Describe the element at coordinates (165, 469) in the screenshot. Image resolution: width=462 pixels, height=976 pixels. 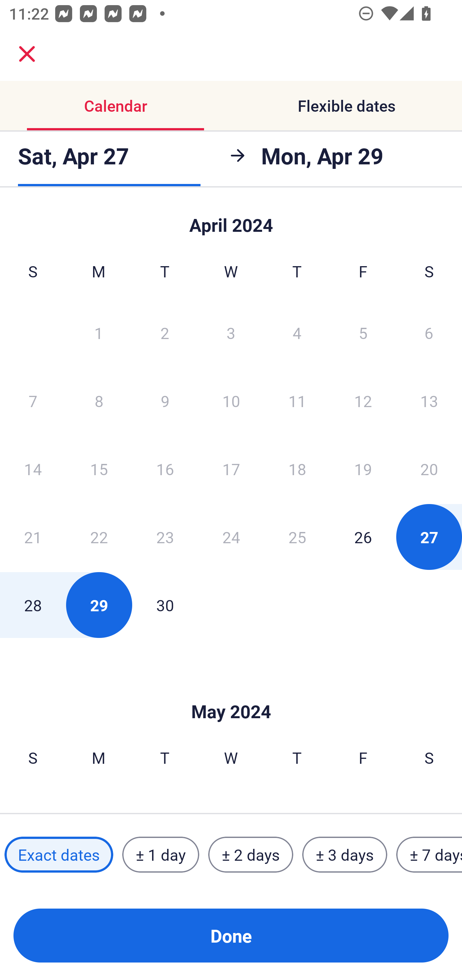
I see `16 Tuesday, April 16, 2024` at that location.